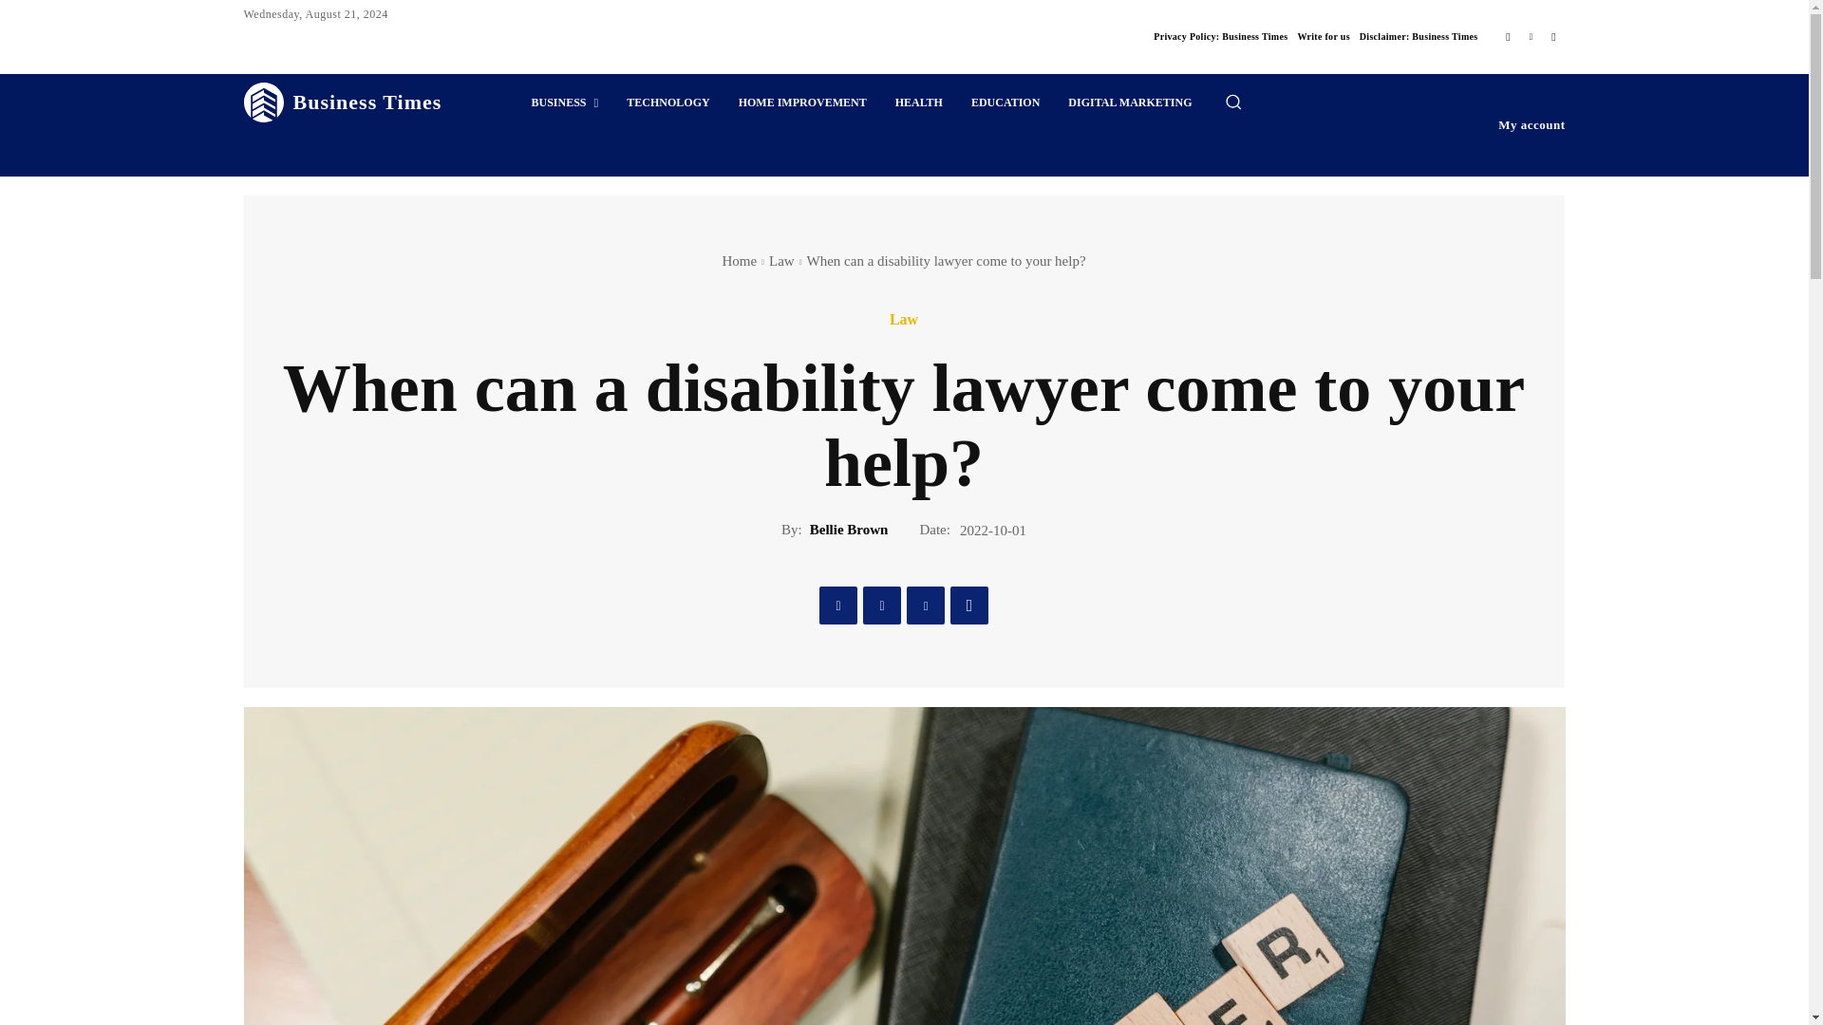 This screenshot has width=1823, height=1025. What do you see at coordinates (925, 605) in the screenshot?
I see `Pinterest` at bounding box center [925, 605].